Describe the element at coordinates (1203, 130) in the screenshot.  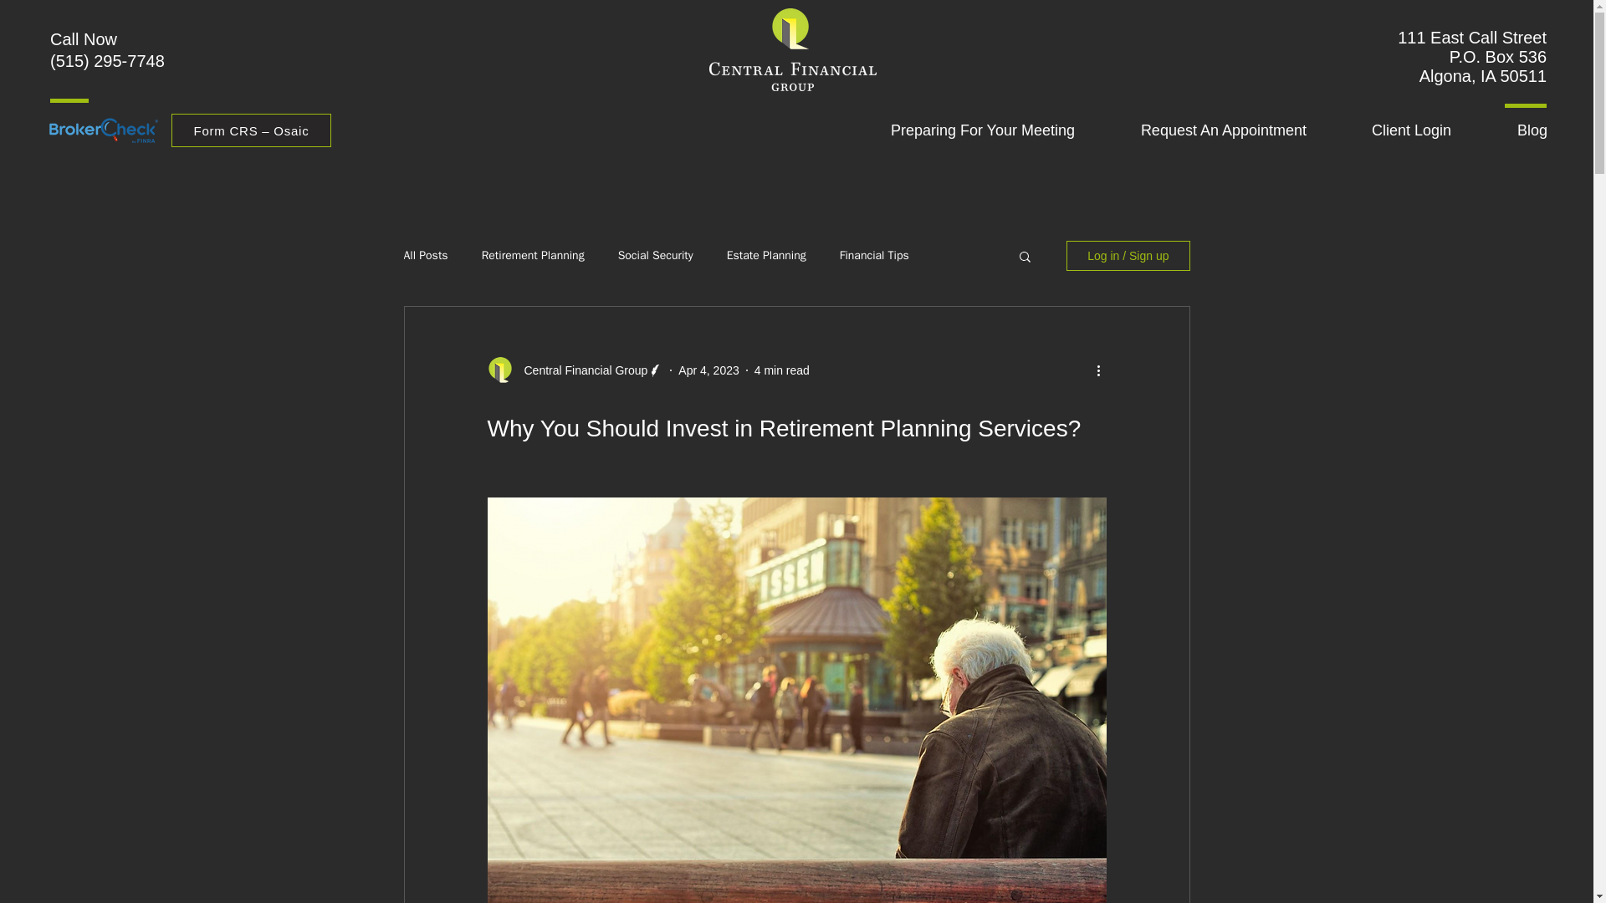
I see `Request An Appointment` at that location.